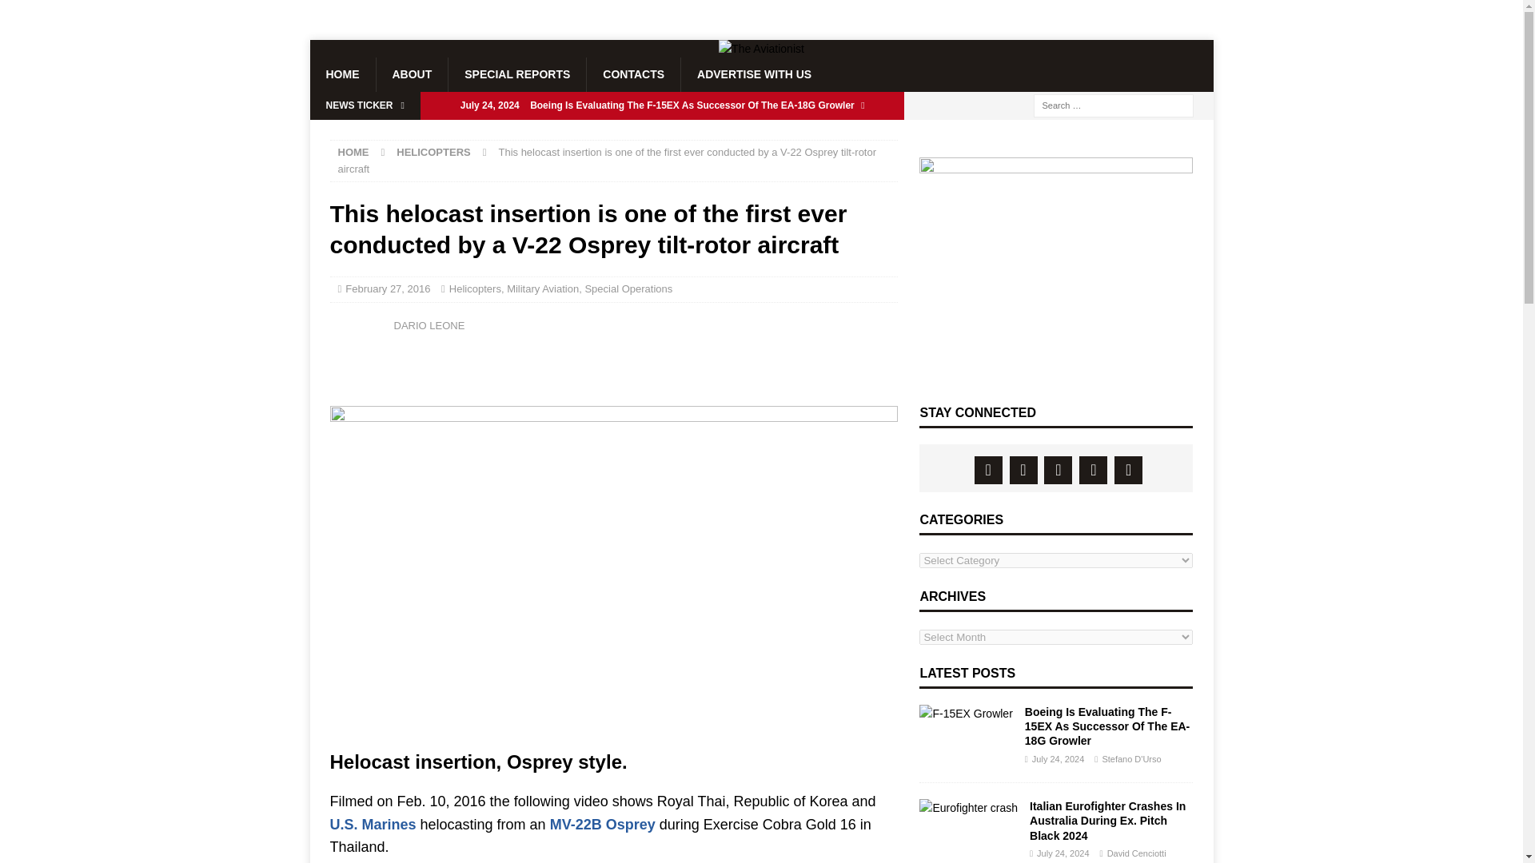 The height and width of the screenshot is (863, 1535). Describe the element at coordinates (412, 74) in the screenshot. I see `ABOUT` at that location.